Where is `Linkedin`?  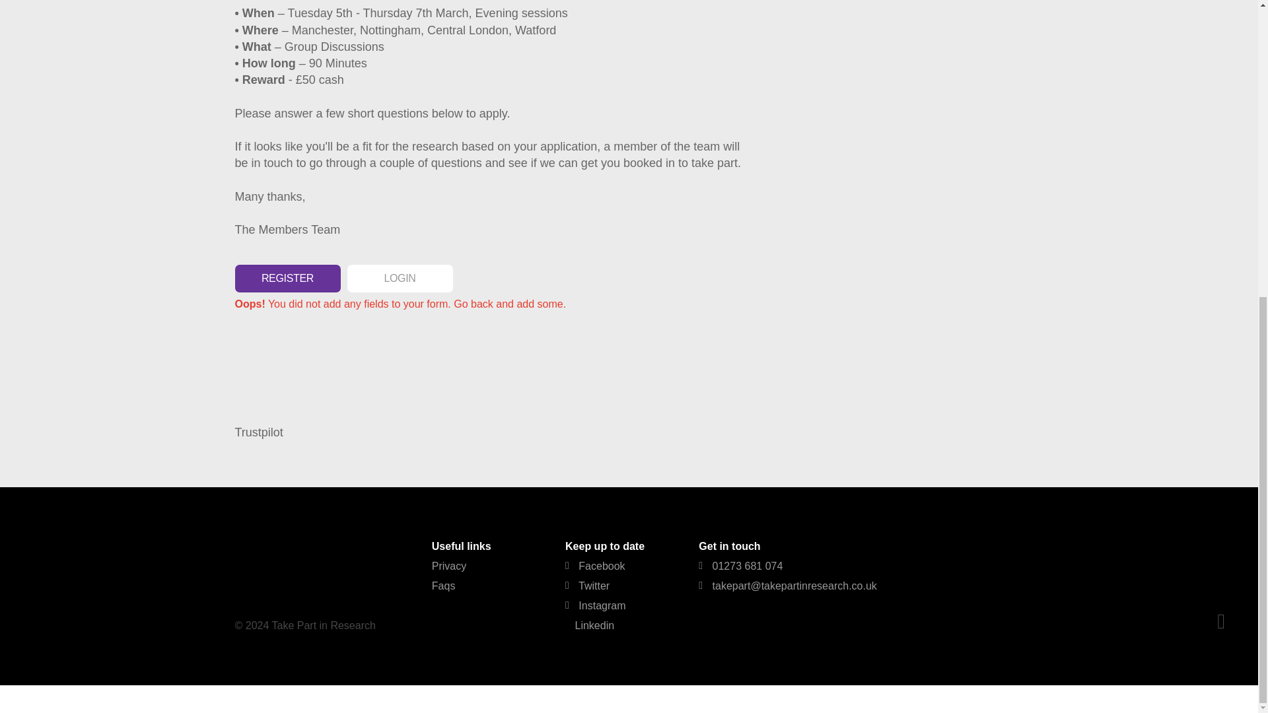 Linkedin is located at coordinates (589, 625).